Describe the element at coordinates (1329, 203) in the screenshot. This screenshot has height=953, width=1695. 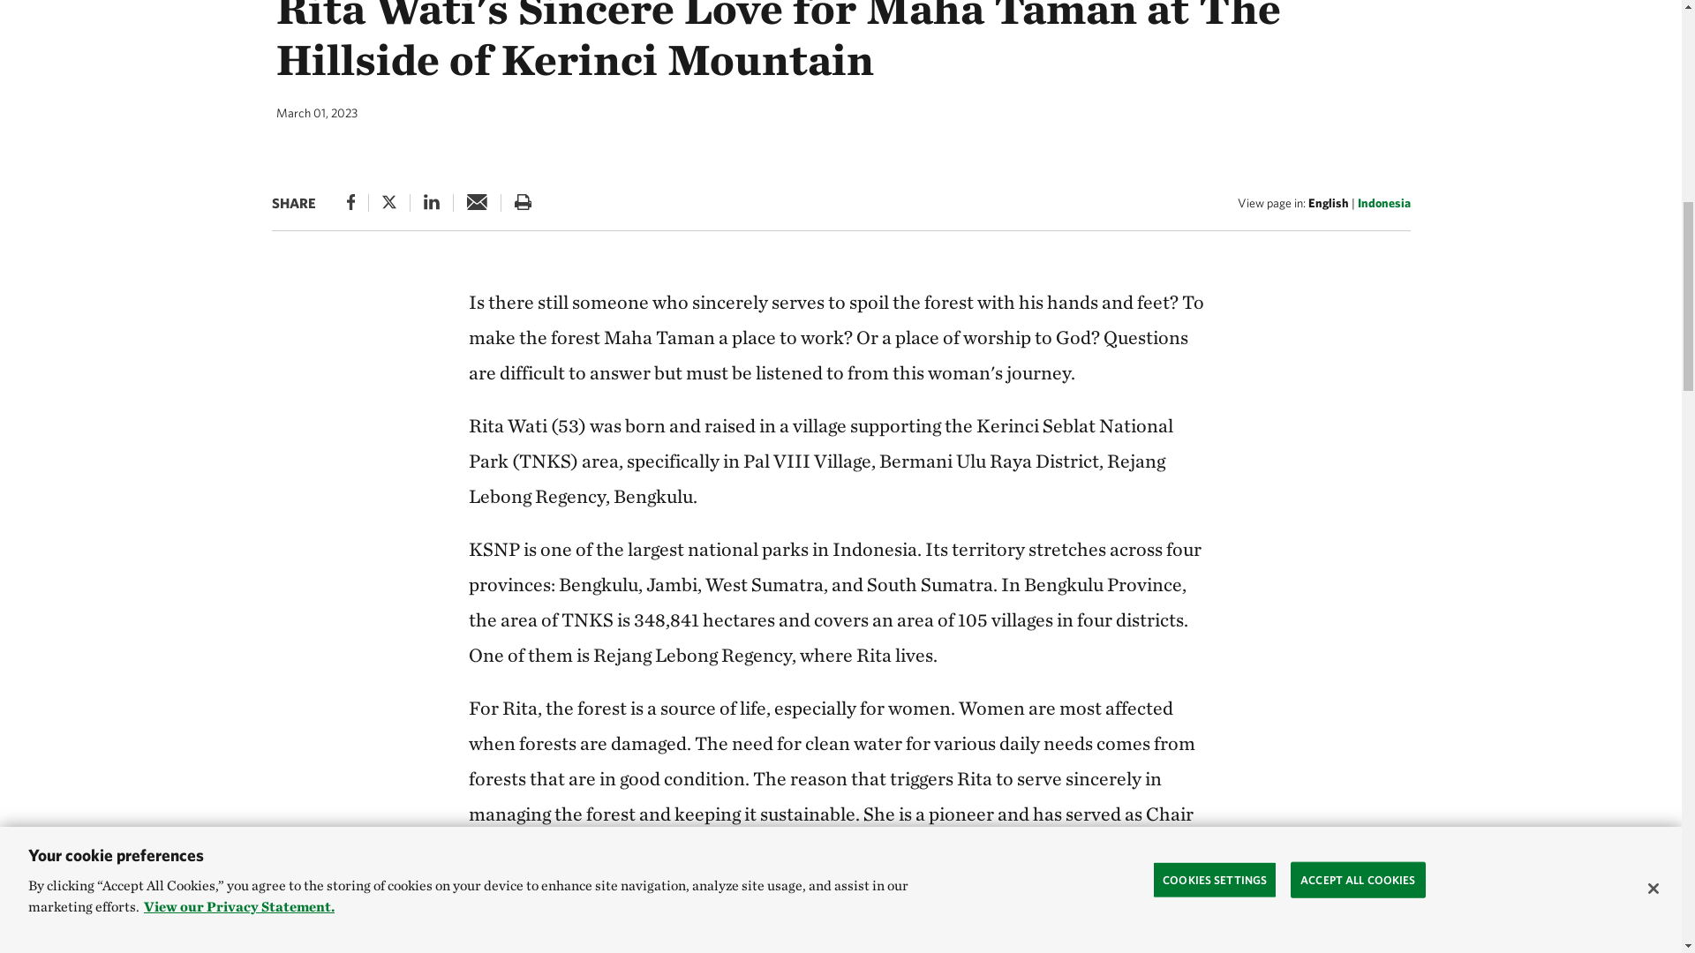
I see `English` at that location.